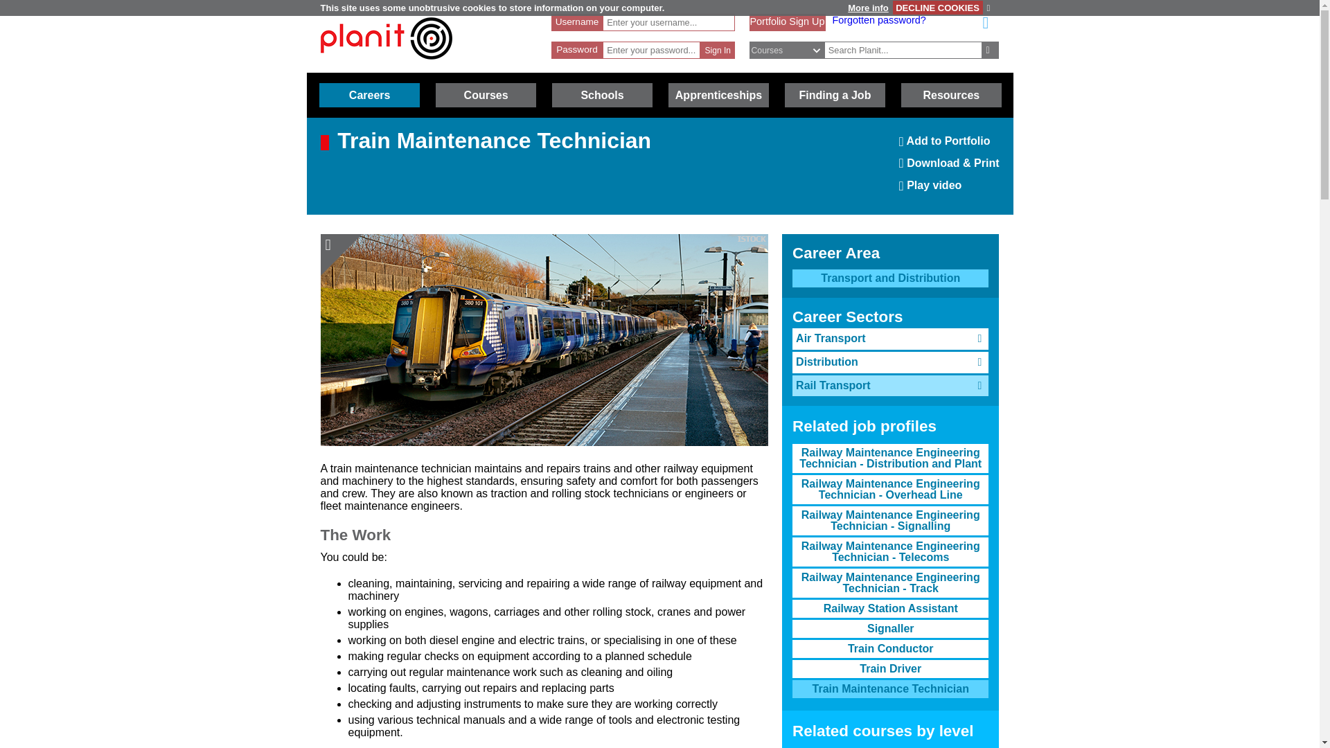  Describe the element at coordinates (386, 38) in the screenshot. I see `Planit` at that location.